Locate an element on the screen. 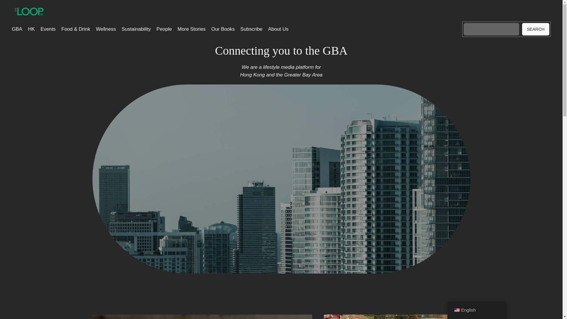 This screenshot has width=567, height=319. GBA is located at coordinates (17, 29).